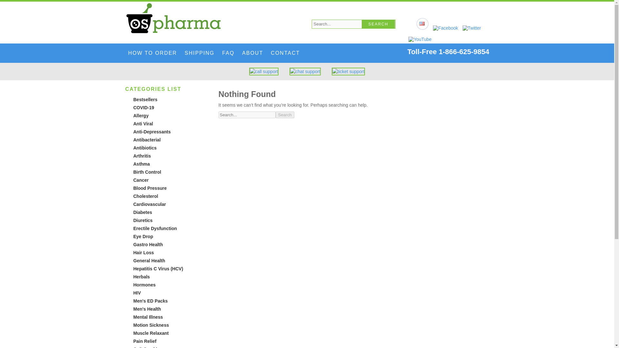 The width and height of the screenshot is (619, 348). I want to click on SEARCH, so click(378, 24).